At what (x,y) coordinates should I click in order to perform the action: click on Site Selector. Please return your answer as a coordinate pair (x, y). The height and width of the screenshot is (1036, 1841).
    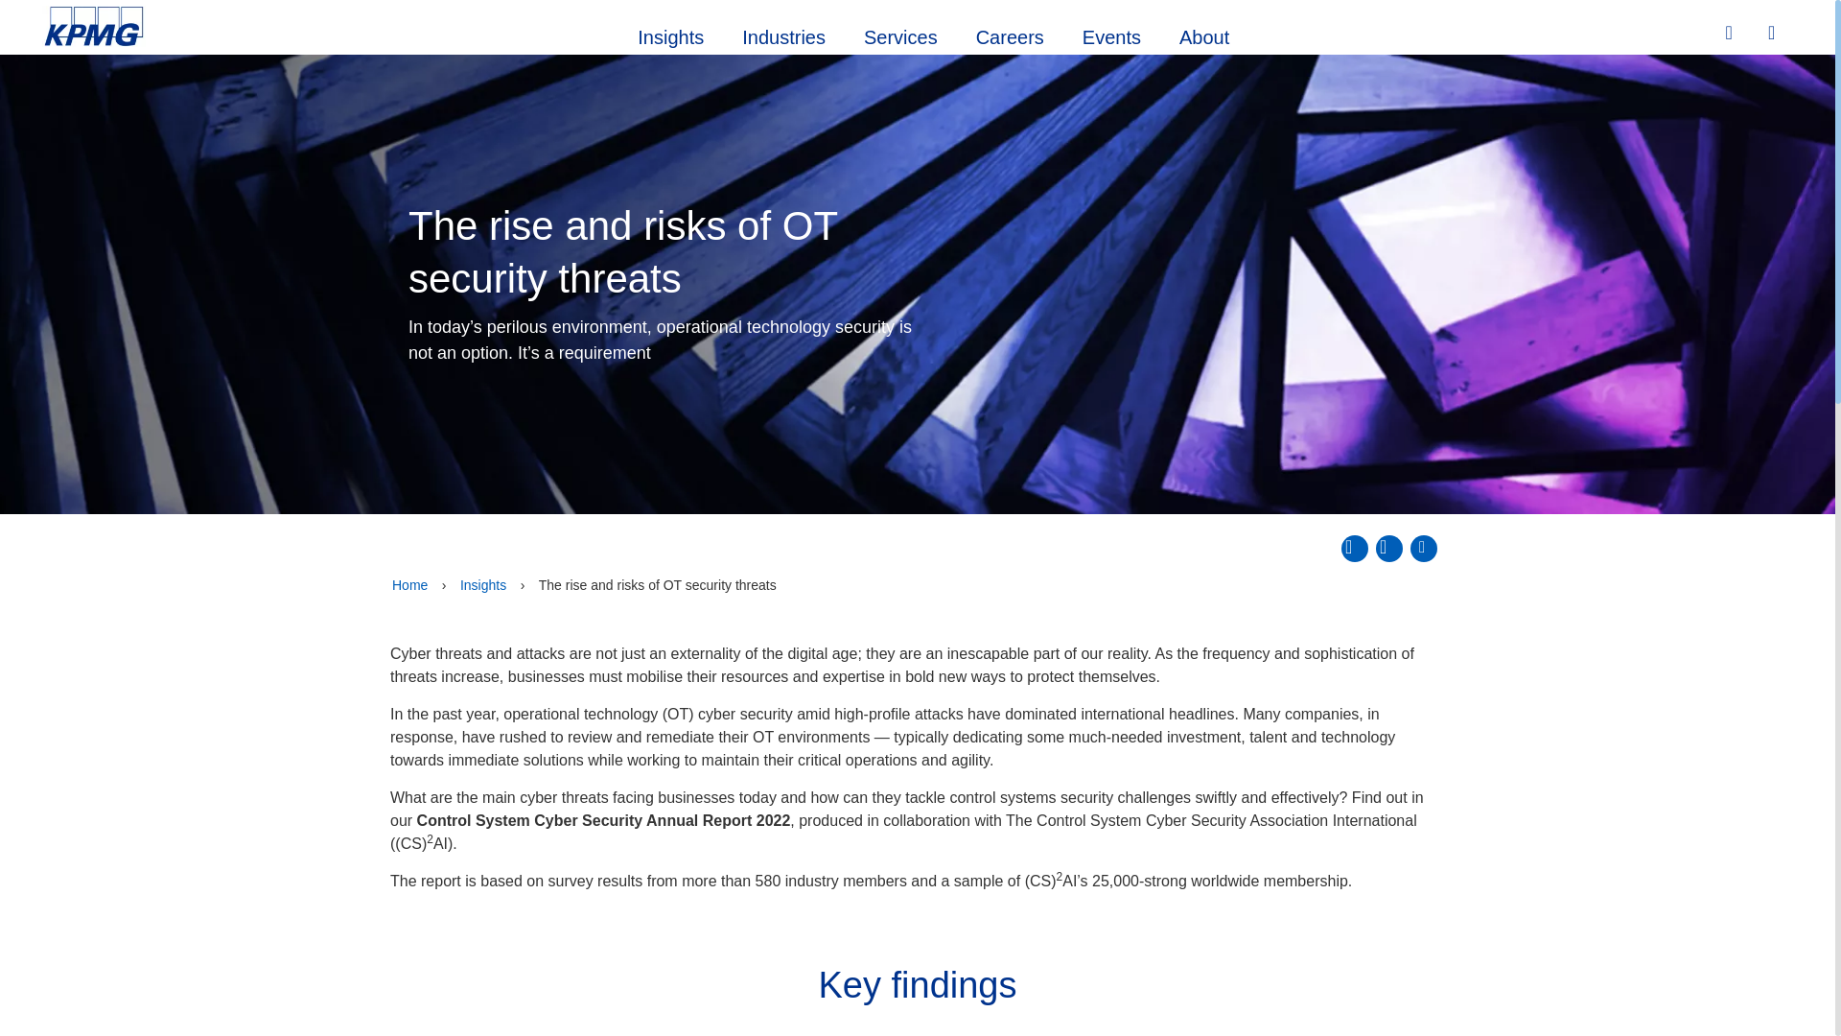
    Looking at the image, I should click on (1774, 34).